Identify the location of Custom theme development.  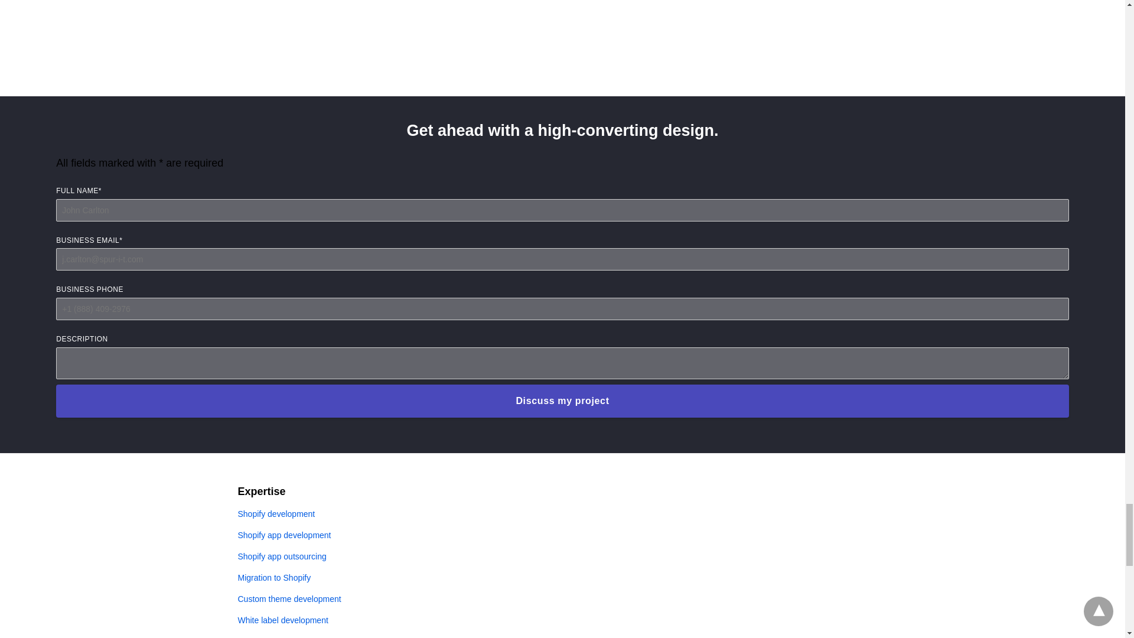
(289, 598).